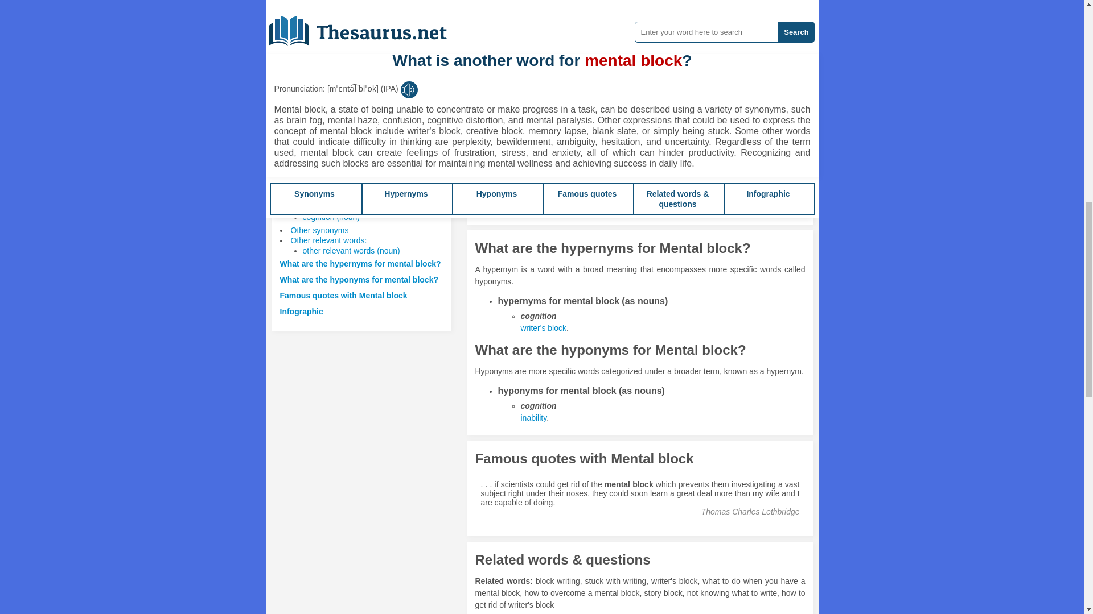 This screenshot has height=614, width=1093. I want to click on delirium, so click(770, 132).